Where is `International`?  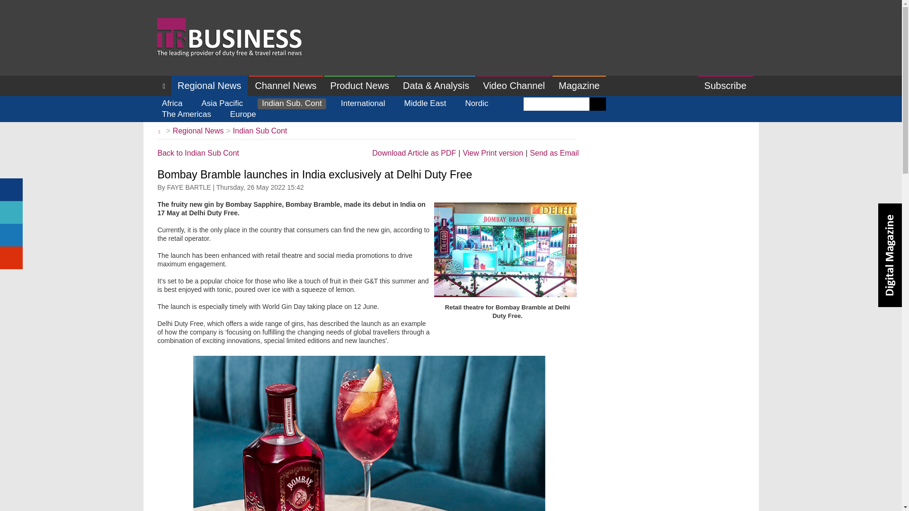 International is located at coordinates (363, 104).